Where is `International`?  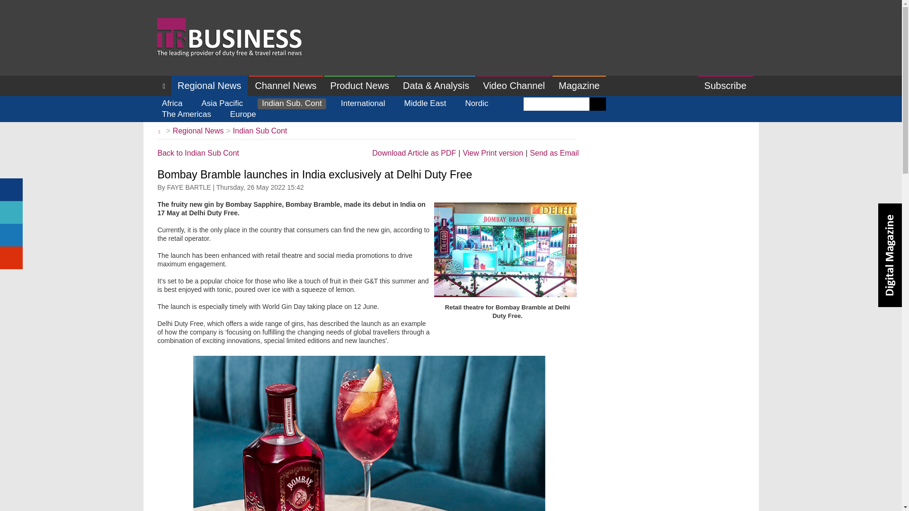 International is located at coordinates (363, 104).